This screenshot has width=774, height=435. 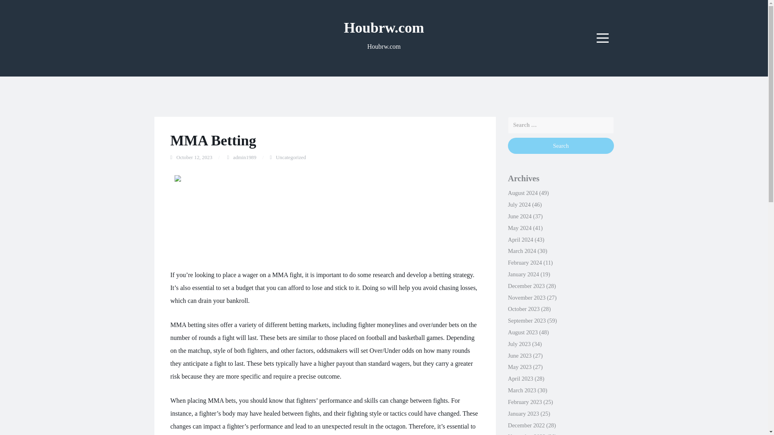 I want to click on May 2024, so click(x=520, y=228).